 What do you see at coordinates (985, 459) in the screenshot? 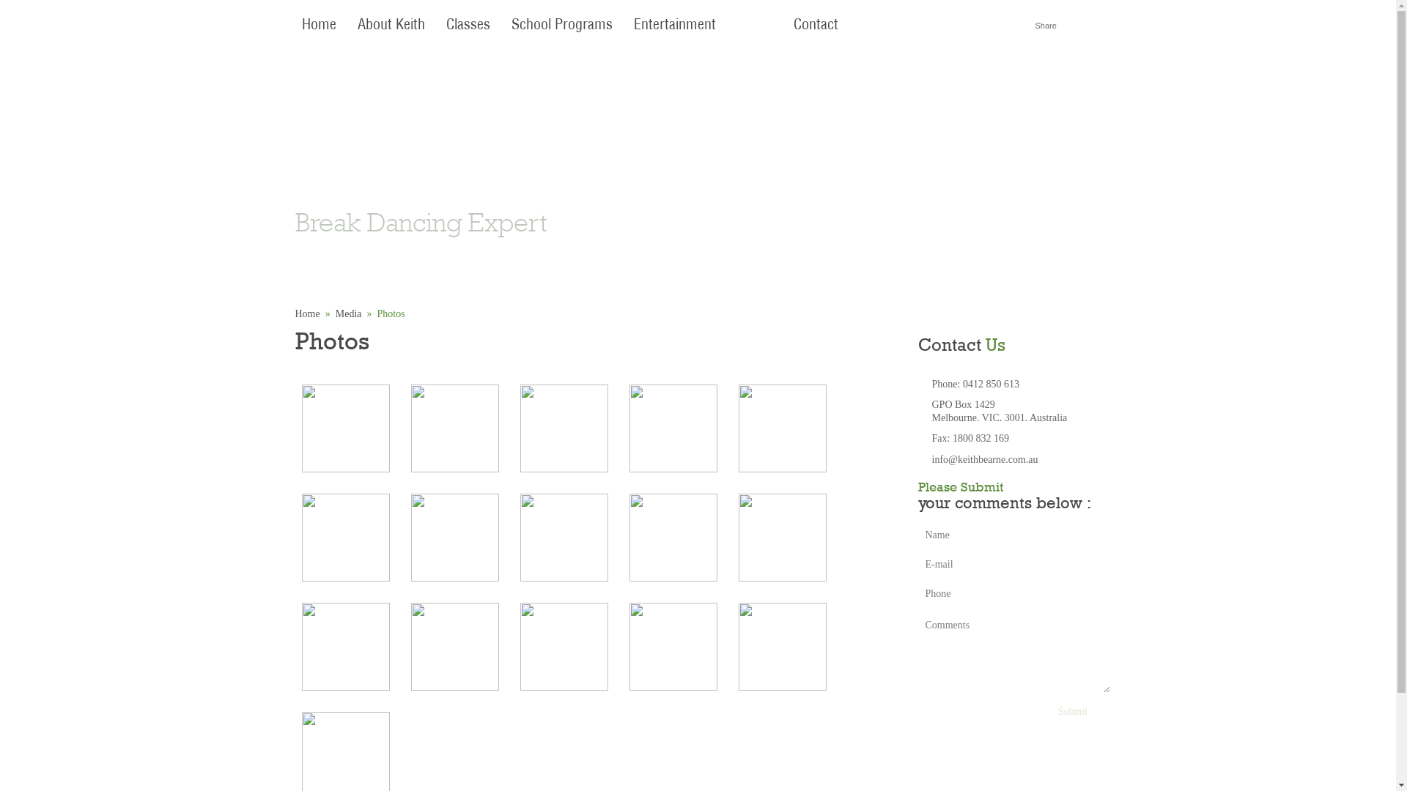
I see `info@keithbearne.com.au` at bounding box center [985, 459].